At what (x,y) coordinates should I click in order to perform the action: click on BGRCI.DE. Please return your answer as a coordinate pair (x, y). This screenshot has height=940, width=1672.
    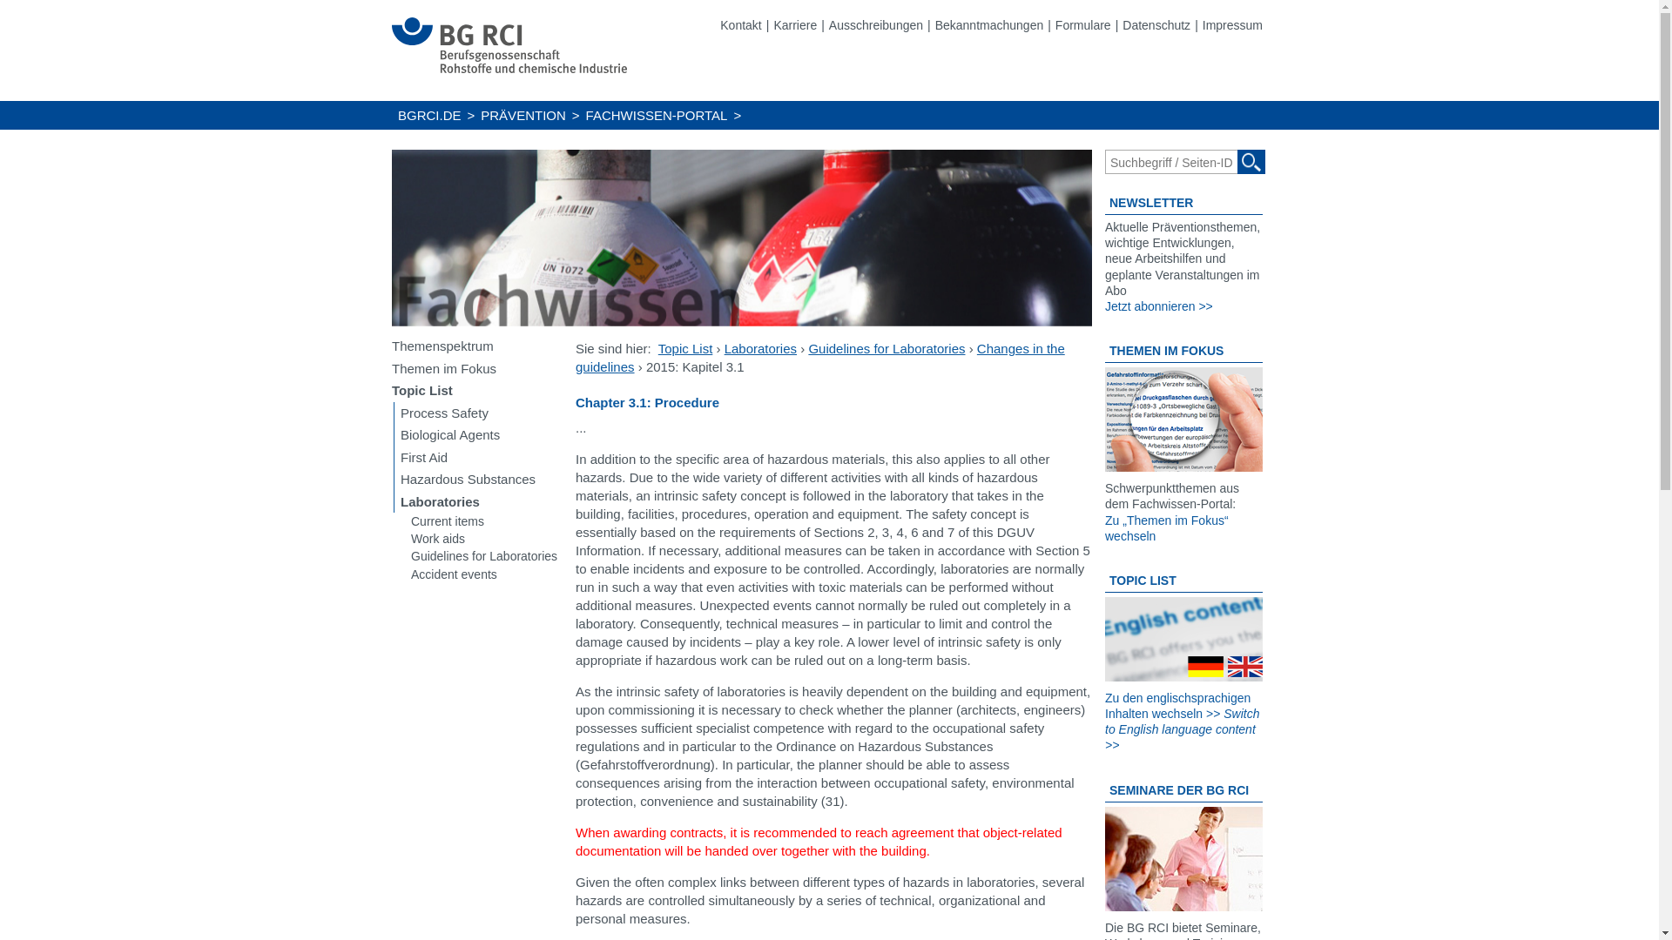
    Looking at the image, I should click on (429, 115).